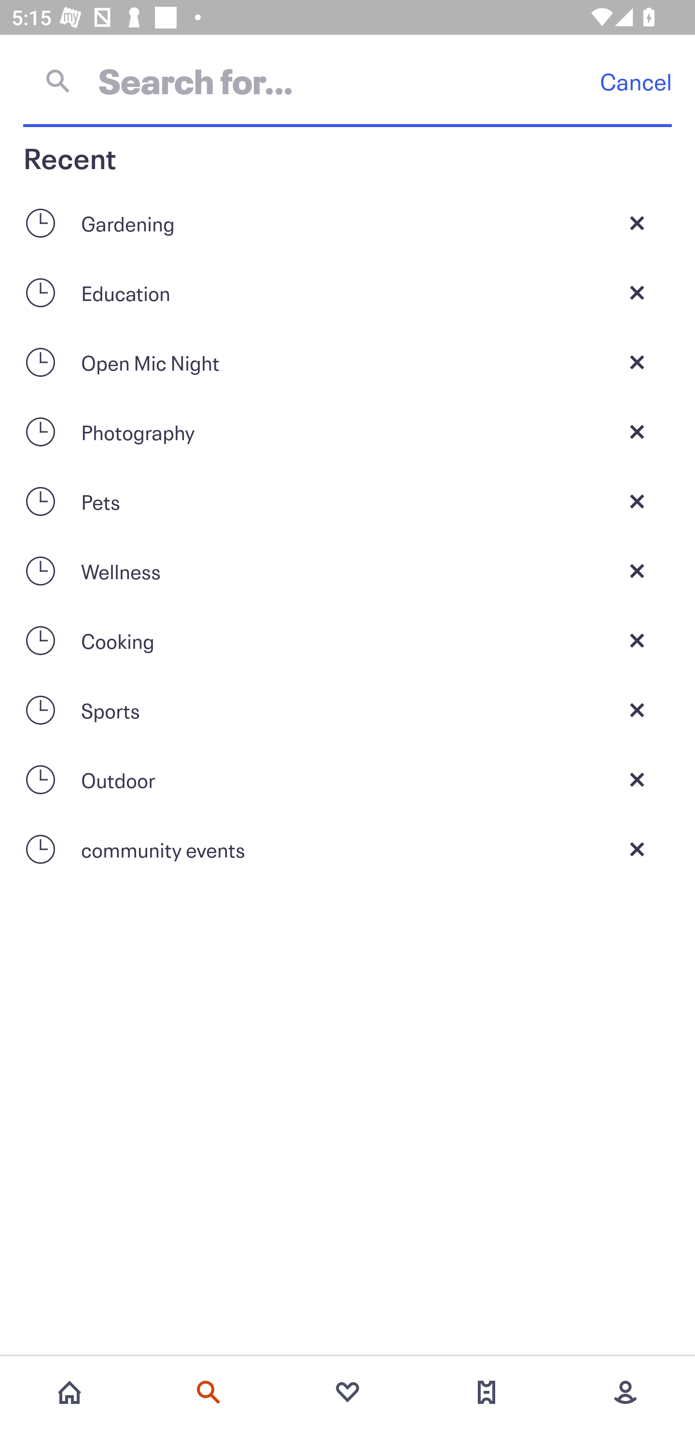  I want to click on Close current screen, so click(637, 571).